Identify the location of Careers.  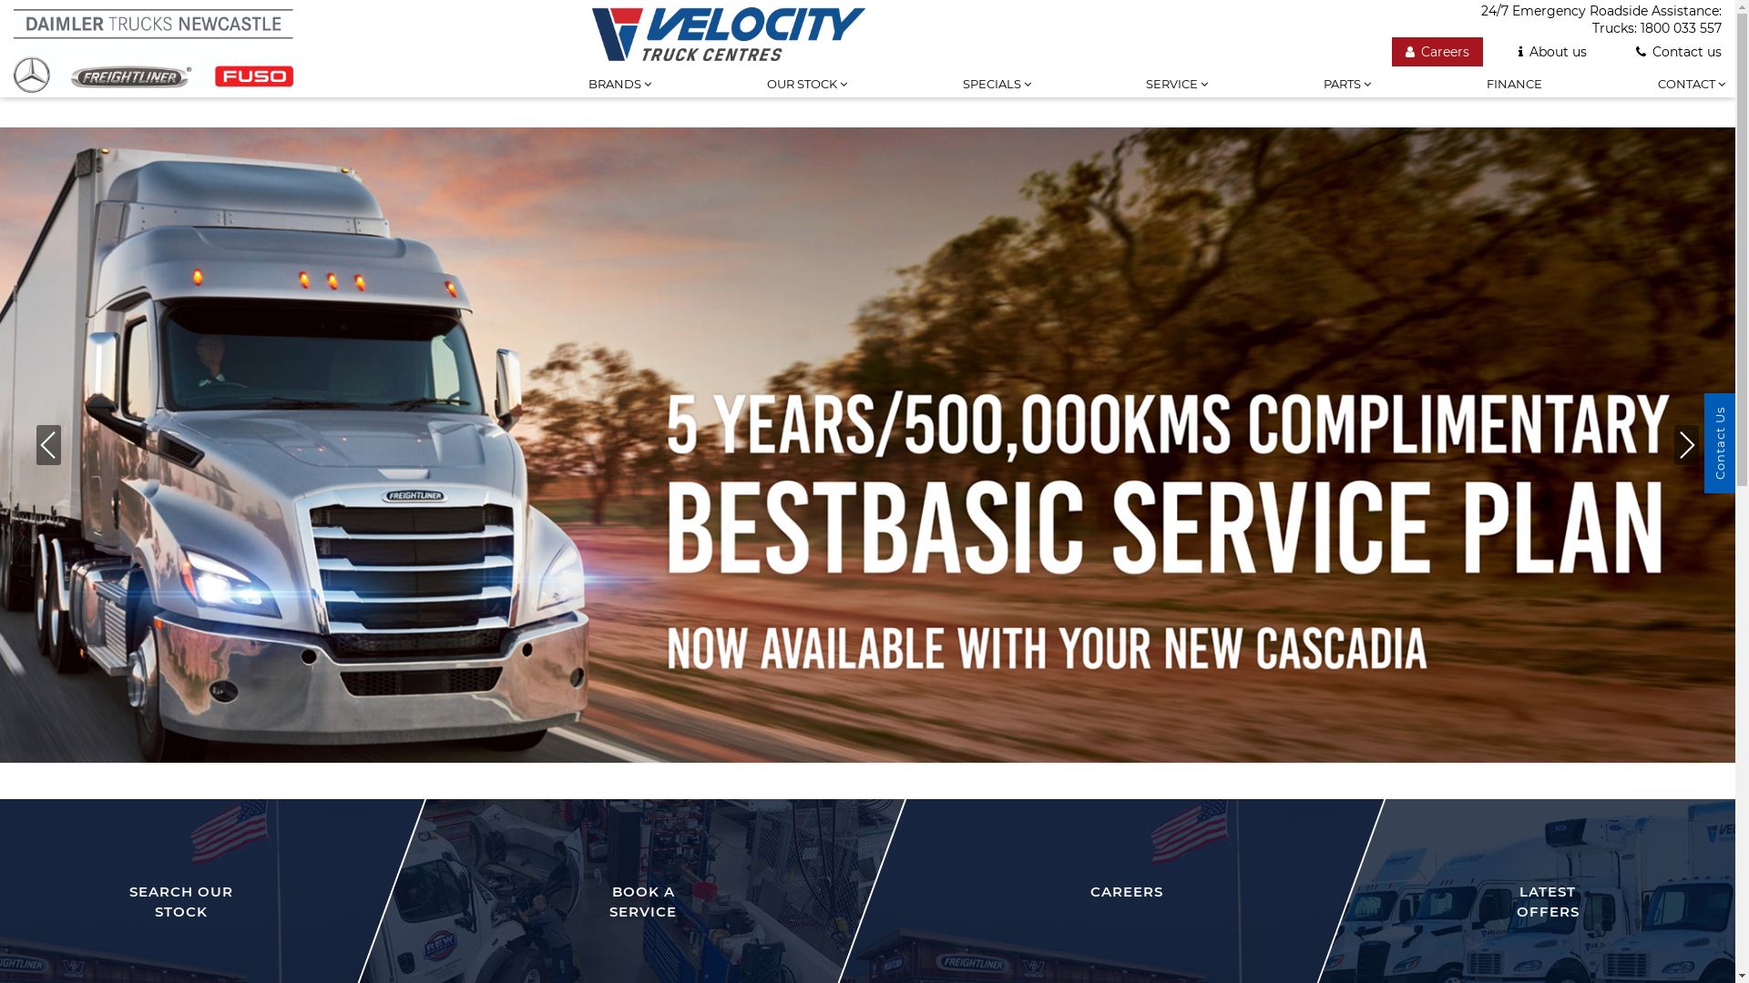
(1437, 52).